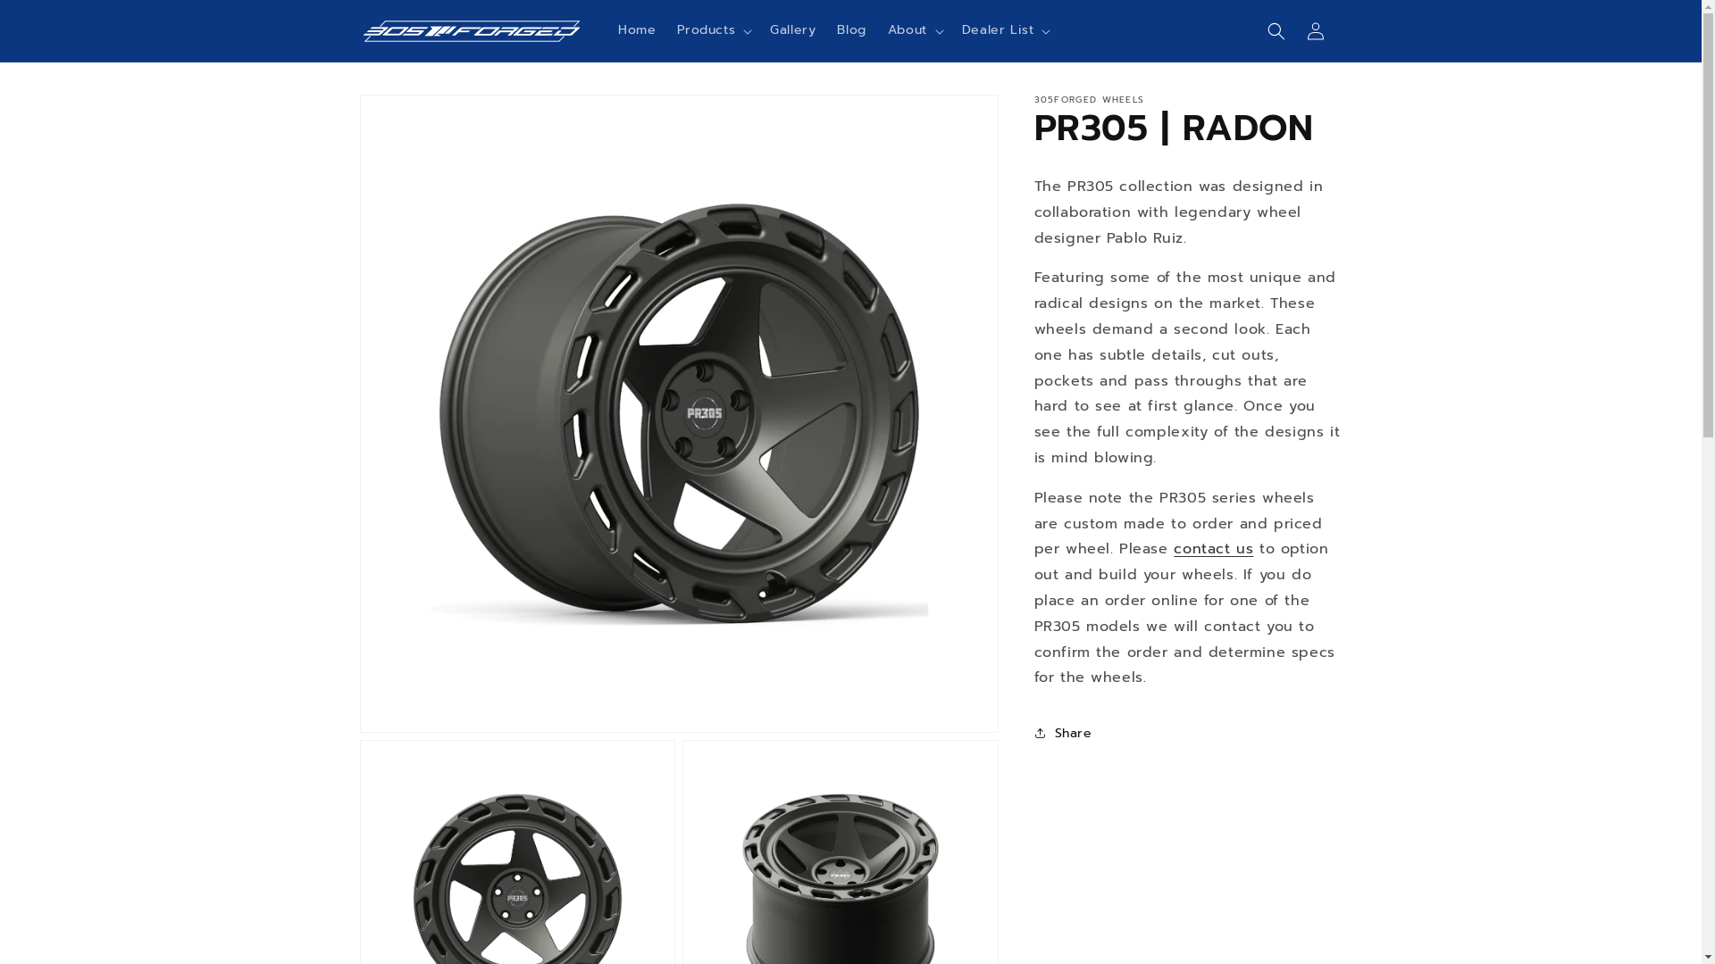  What do you see at coordinates (1213, 549) in the screenshot?
I see `contact us` at bounding box center [1213, 549].